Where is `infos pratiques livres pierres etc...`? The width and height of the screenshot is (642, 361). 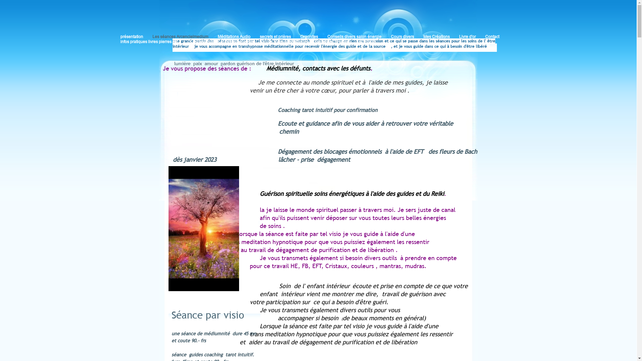
infos pratiques livres pierres etc... is located at coordinates (155, 41).